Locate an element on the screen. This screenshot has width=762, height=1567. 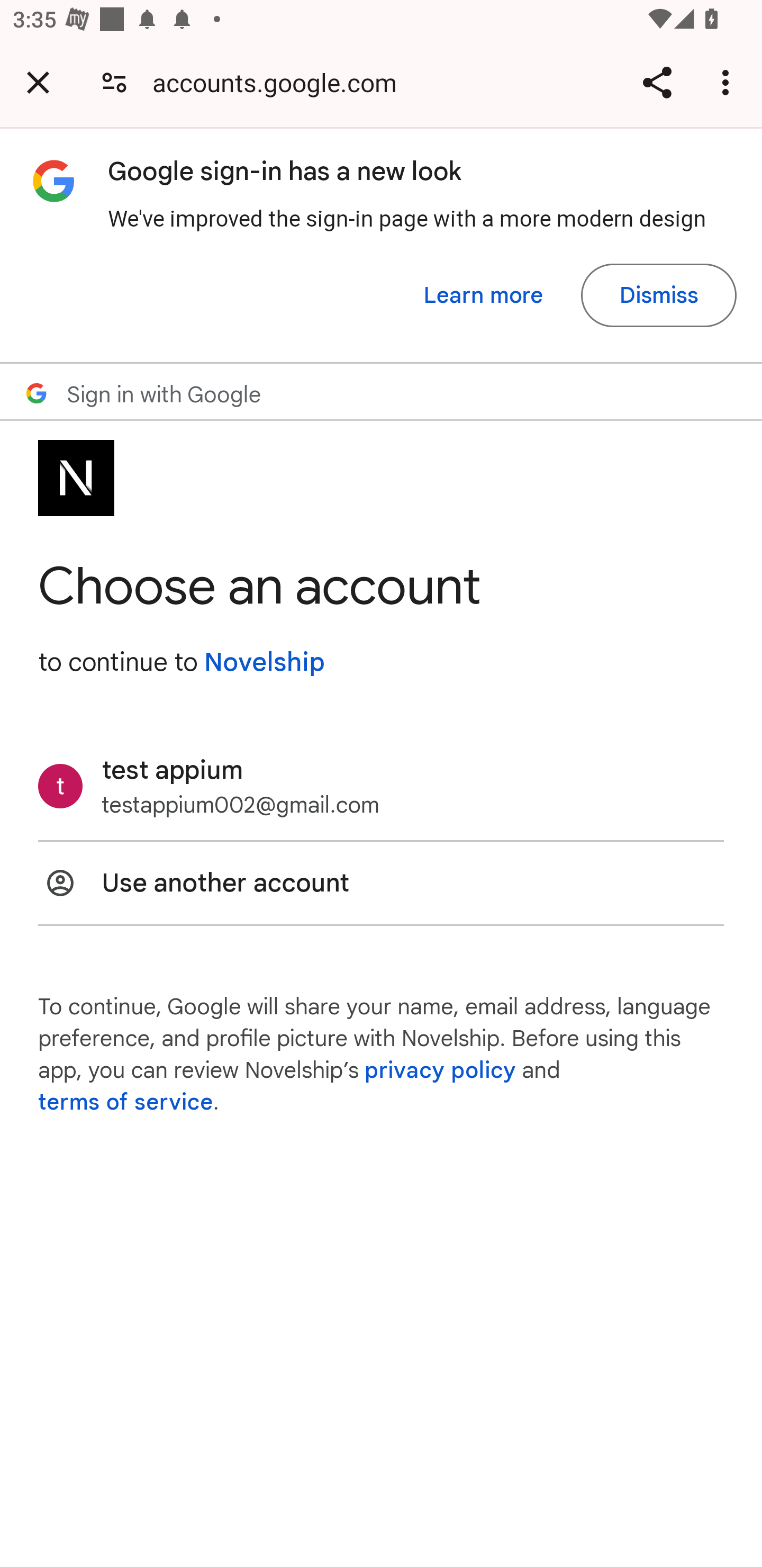
accounts.google.com is located at coordinates (281, 82).